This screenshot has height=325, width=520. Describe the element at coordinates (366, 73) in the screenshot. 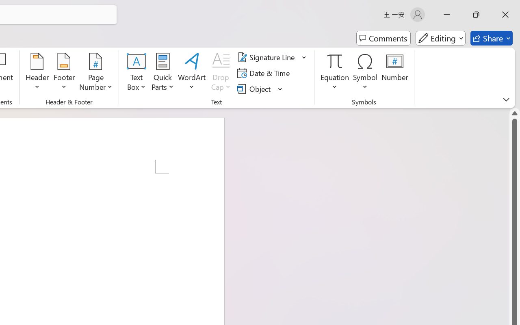

I see `Symbol` at that location.